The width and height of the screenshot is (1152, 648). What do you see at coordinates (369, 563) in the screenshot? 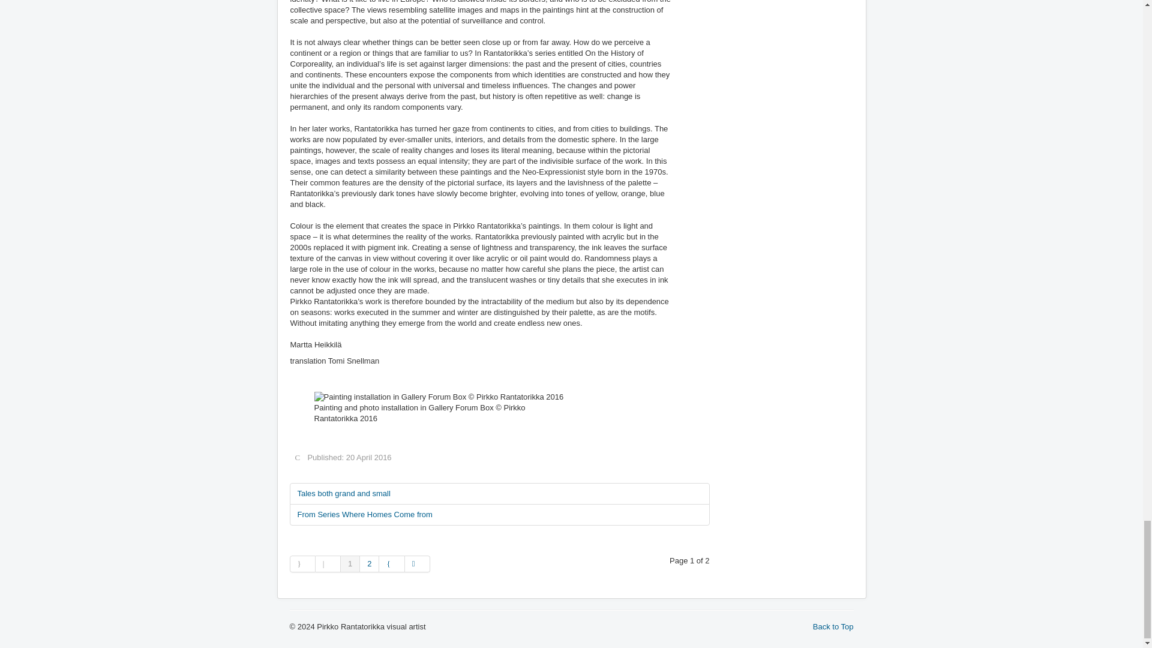
I see `2` at bounding box center [369, 563].